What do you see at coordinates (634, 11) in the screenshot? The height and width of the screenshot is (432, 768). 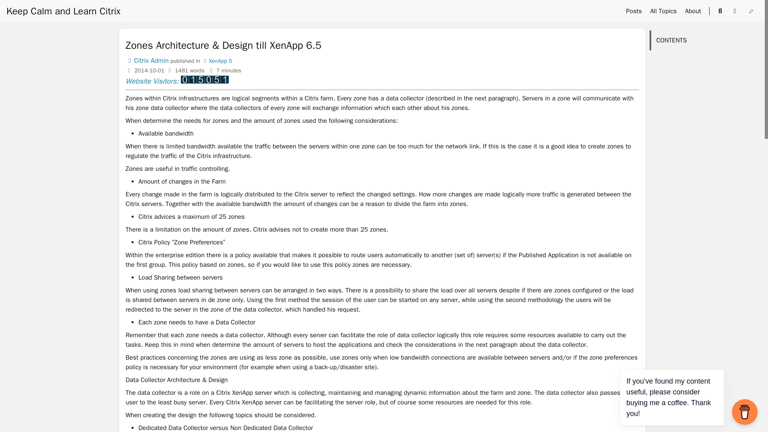 I see `Posts` at bounding box center [634, 11].